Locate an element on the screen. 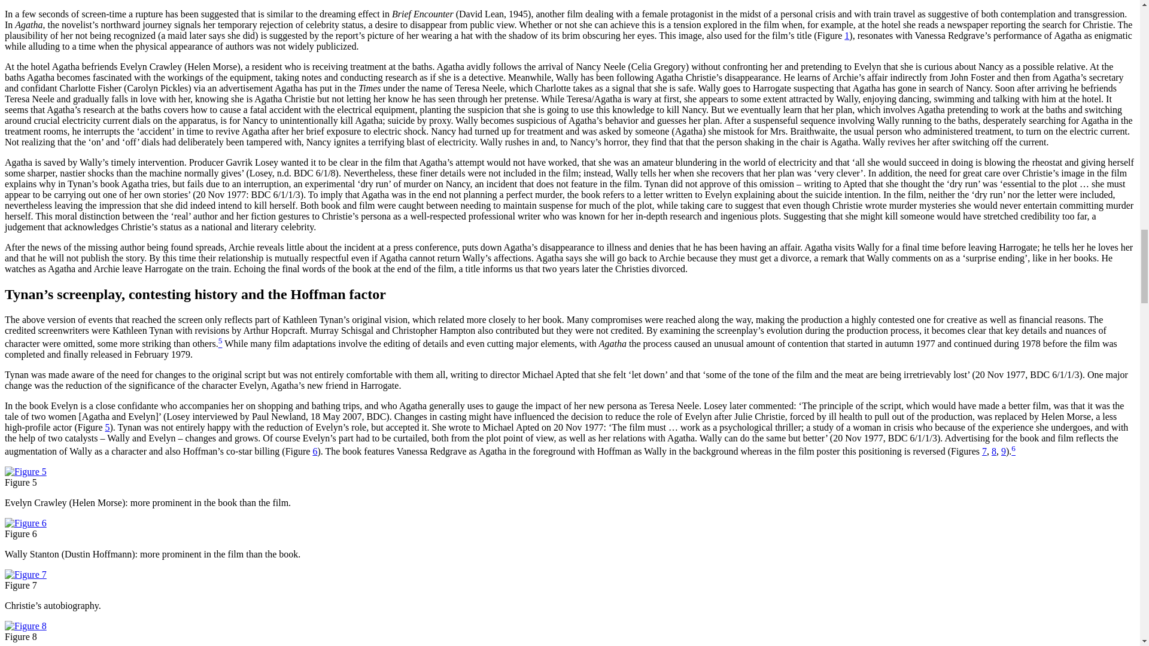  Figure 8 is located at coordinates (25, 626).